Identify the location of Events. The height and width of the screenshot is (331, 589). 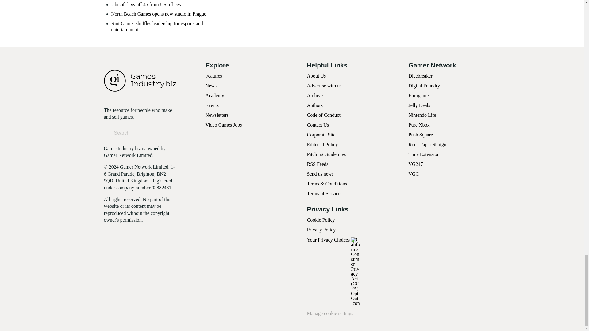
(212, 105).